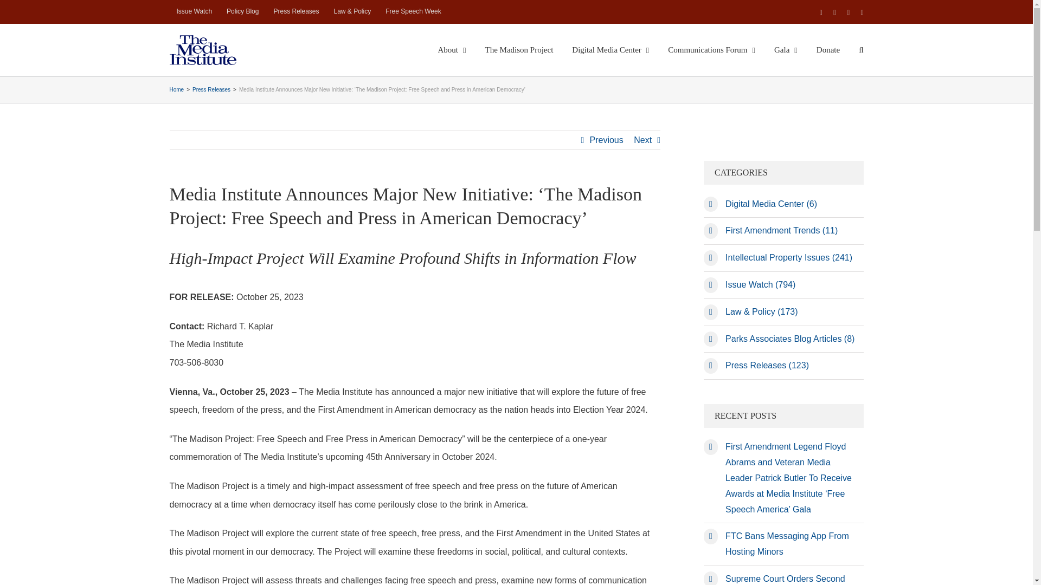 The image size is (1041, 585). Describe the element at coordinates (519, 50) in the screenshot. I see `The Madison Project` at that location.